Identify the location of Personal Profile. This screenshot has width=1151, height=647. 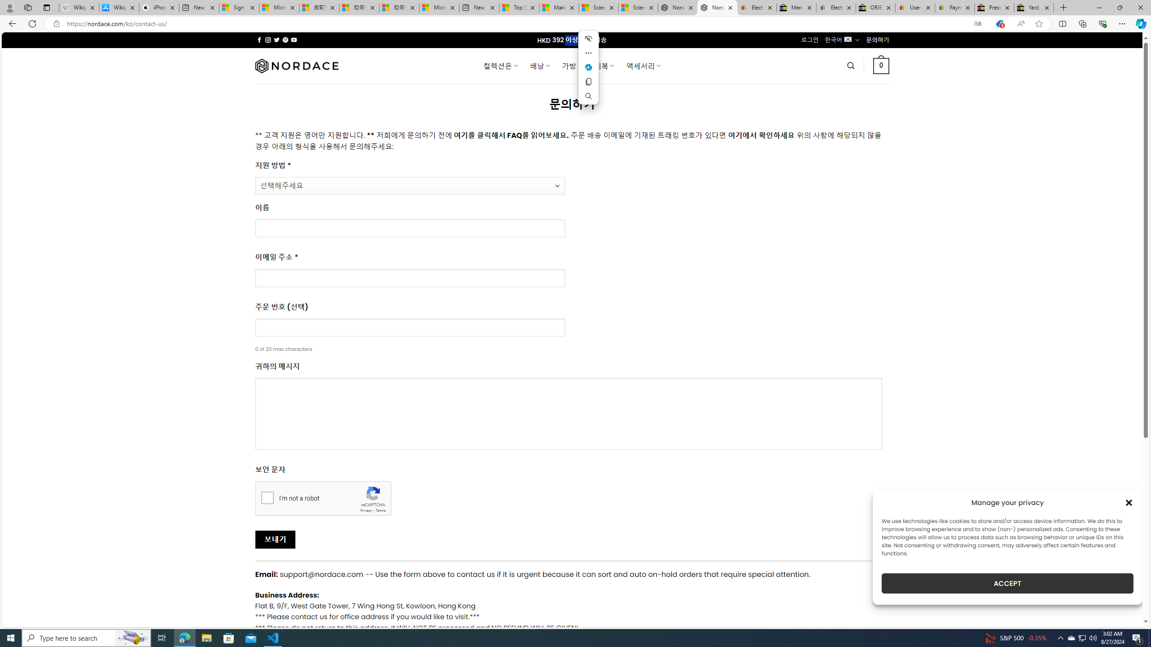
(9, 7).